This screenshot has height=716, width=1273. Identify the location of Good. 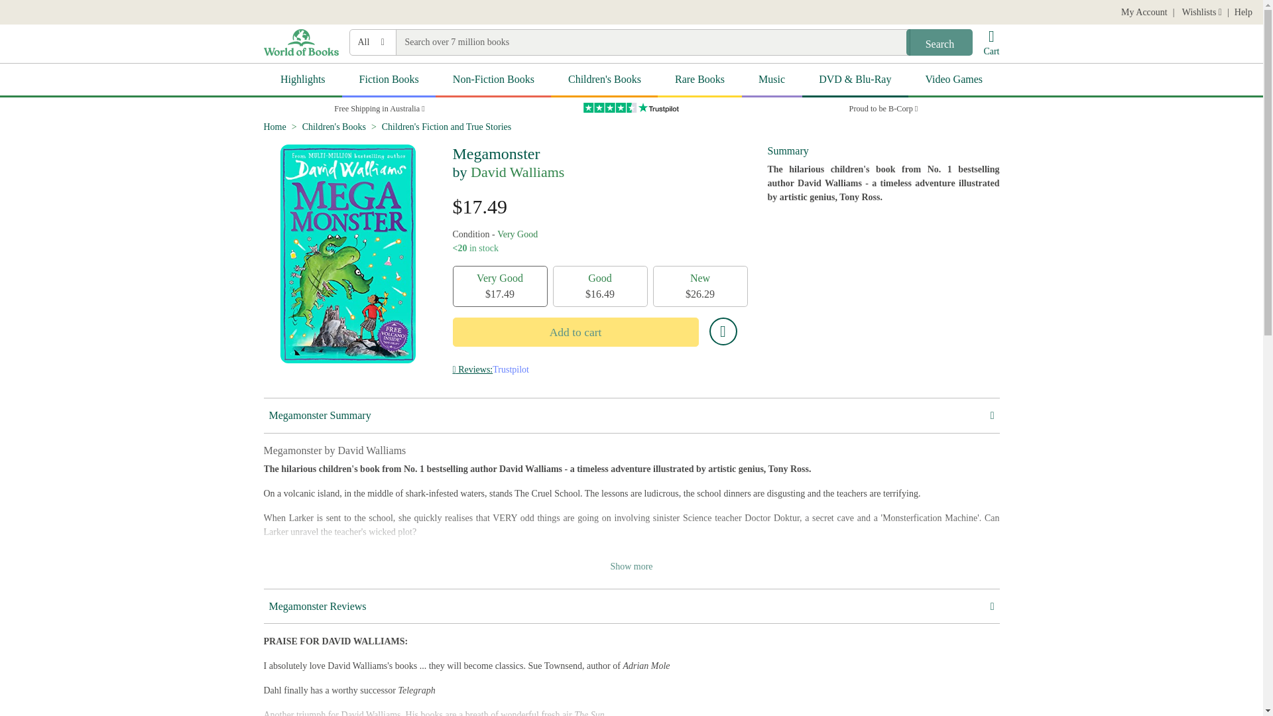
(600, 286).